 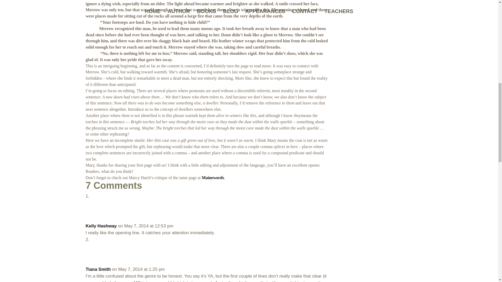 What do you see at coordinates (213, 178) in the screenshot?
I see `Mainewords` at bounding box center [213, 178].